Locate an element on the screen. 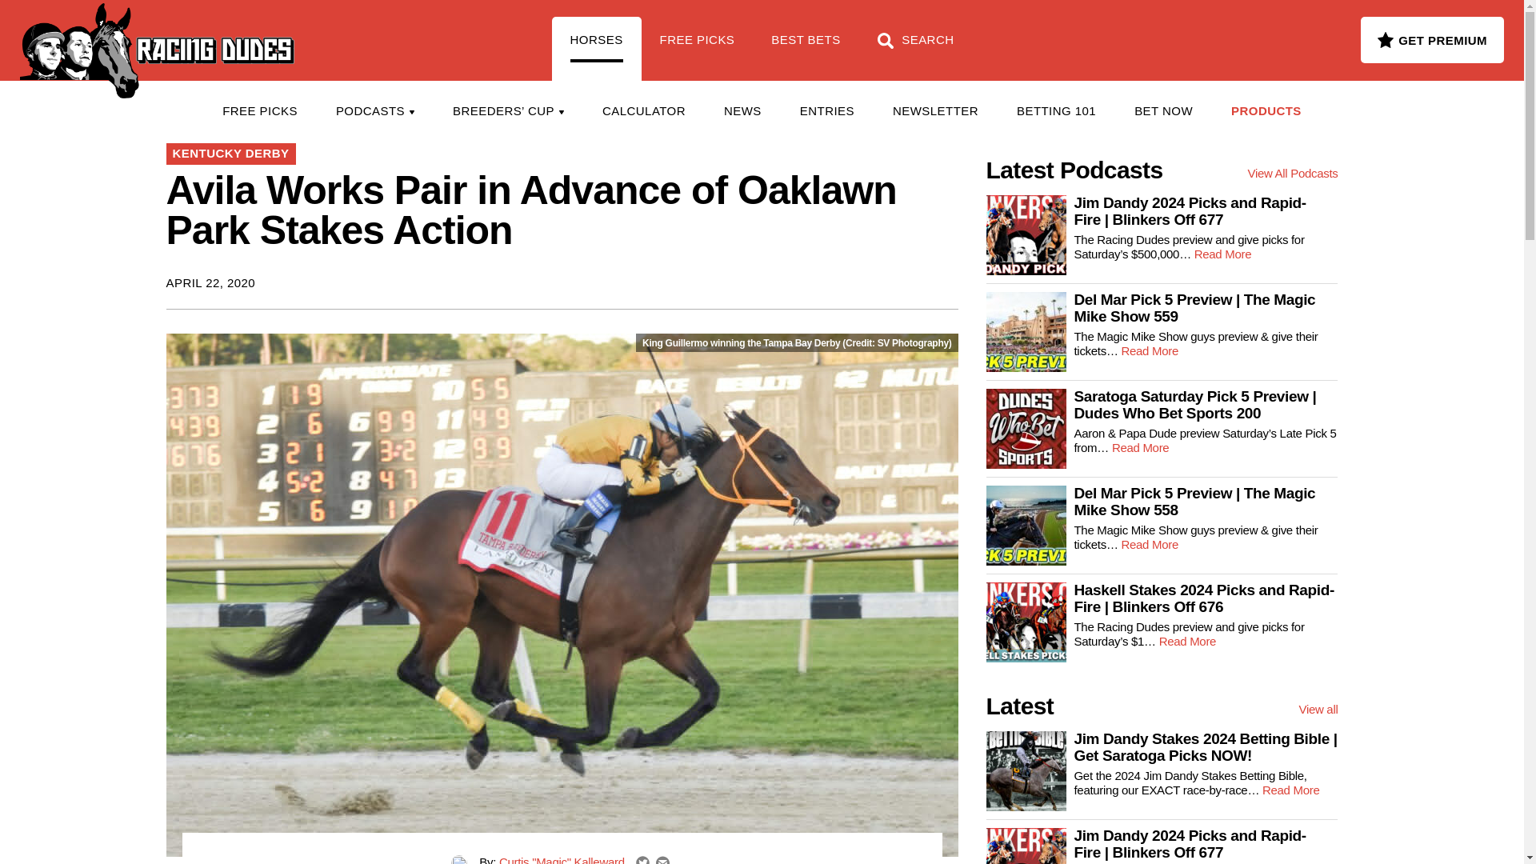  PODCASTS is located at coordinates (374, 111).